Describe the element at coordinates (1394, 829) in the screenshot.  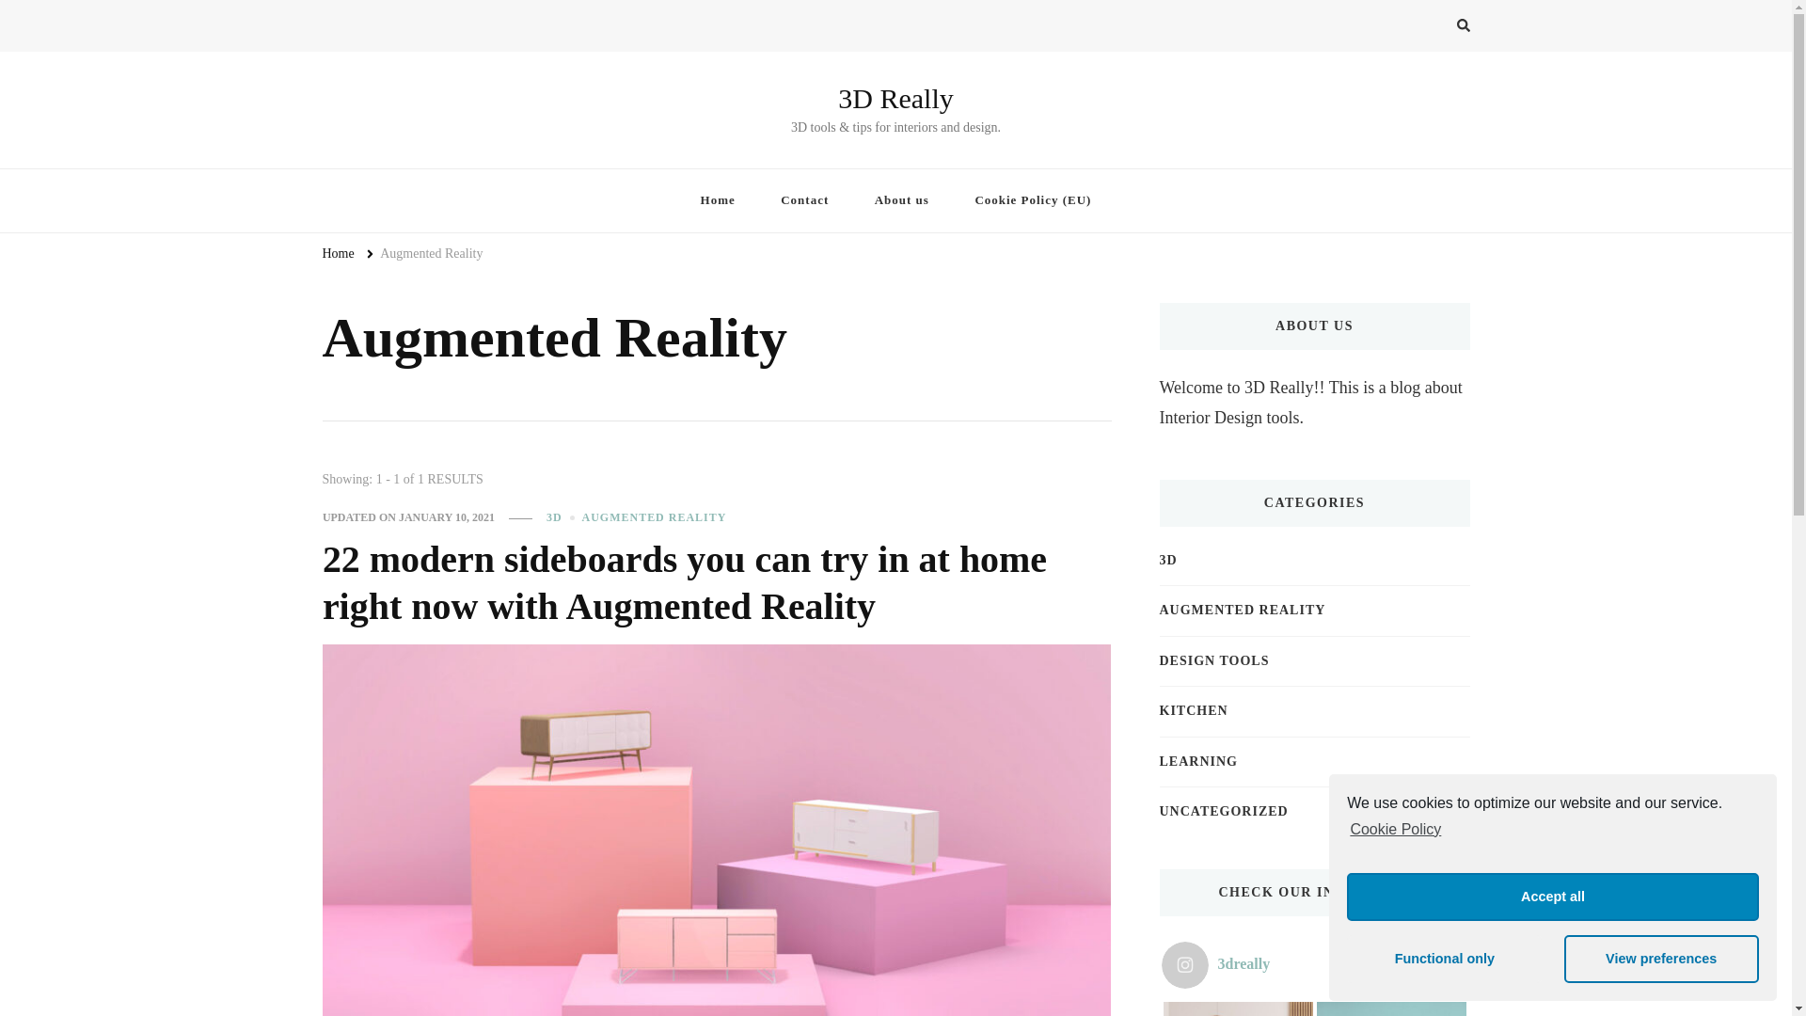
I see `Cookie Policy` at that location.